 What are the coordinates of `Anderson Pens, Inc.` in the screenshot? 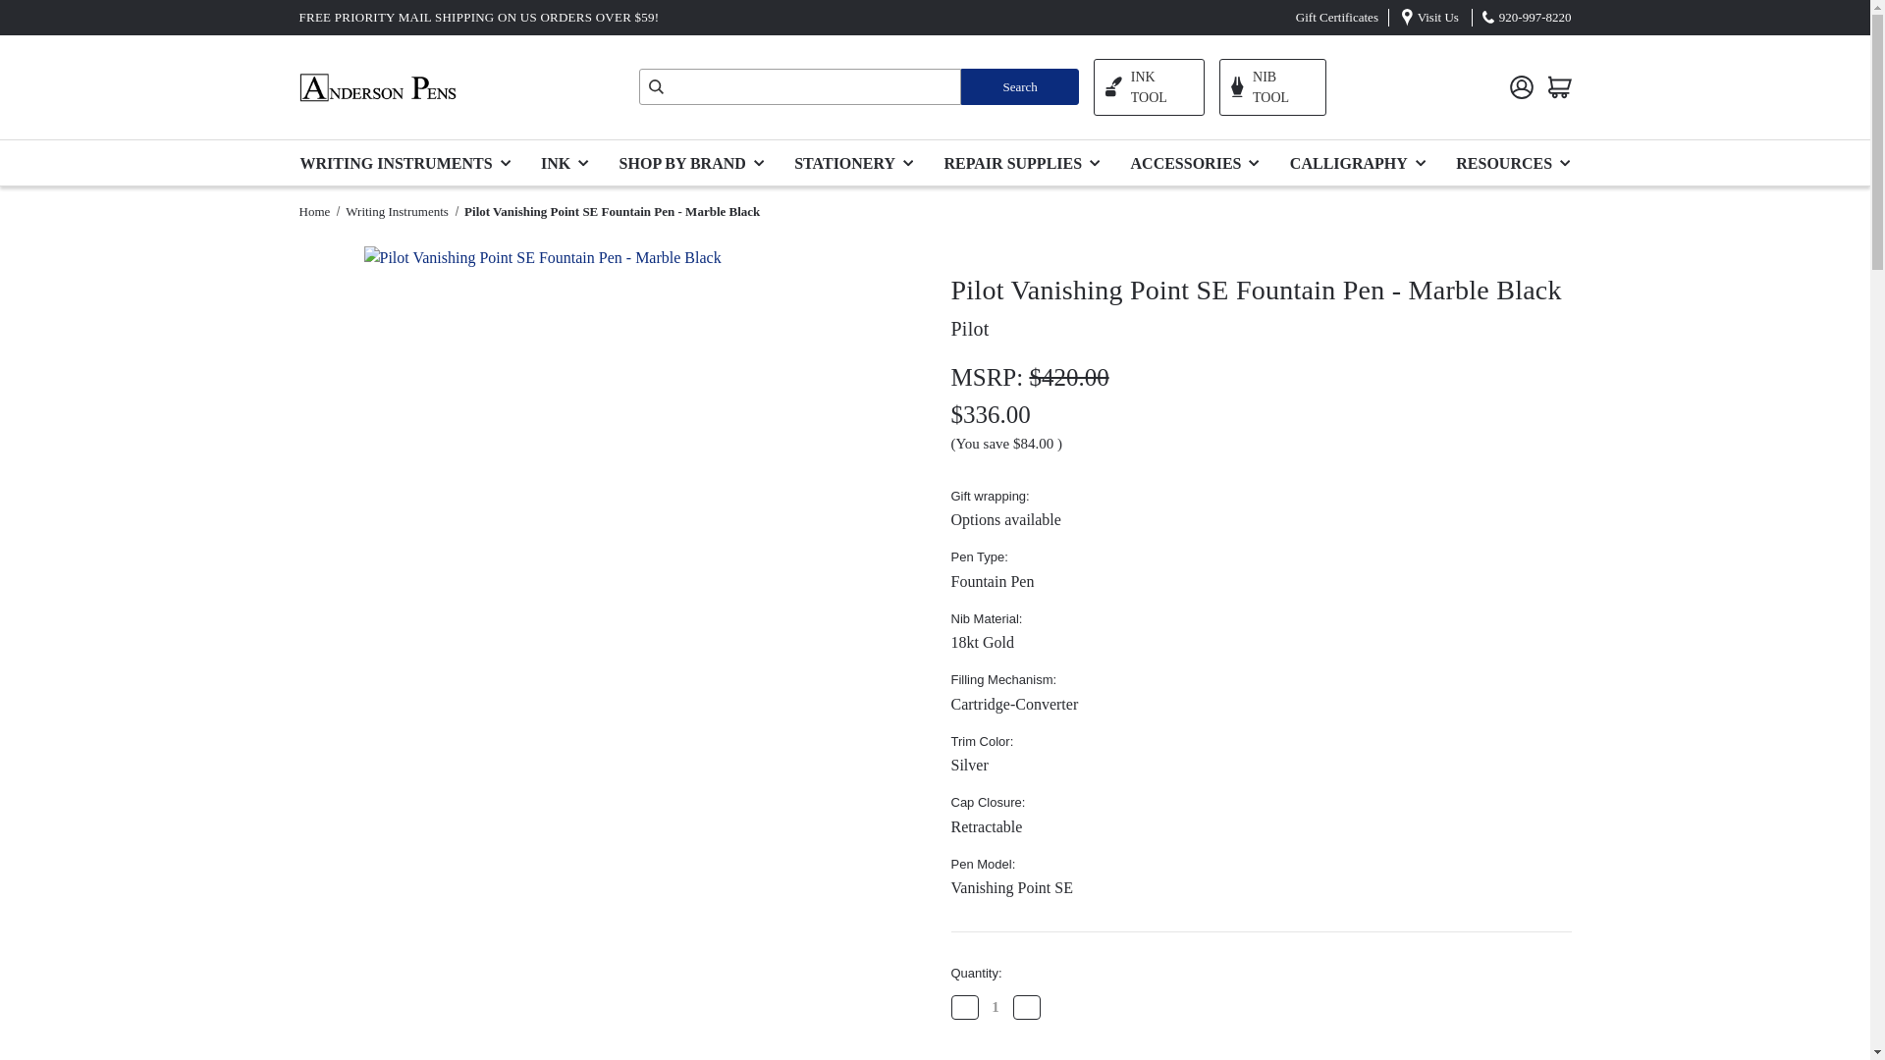 It's located at (377, 87).